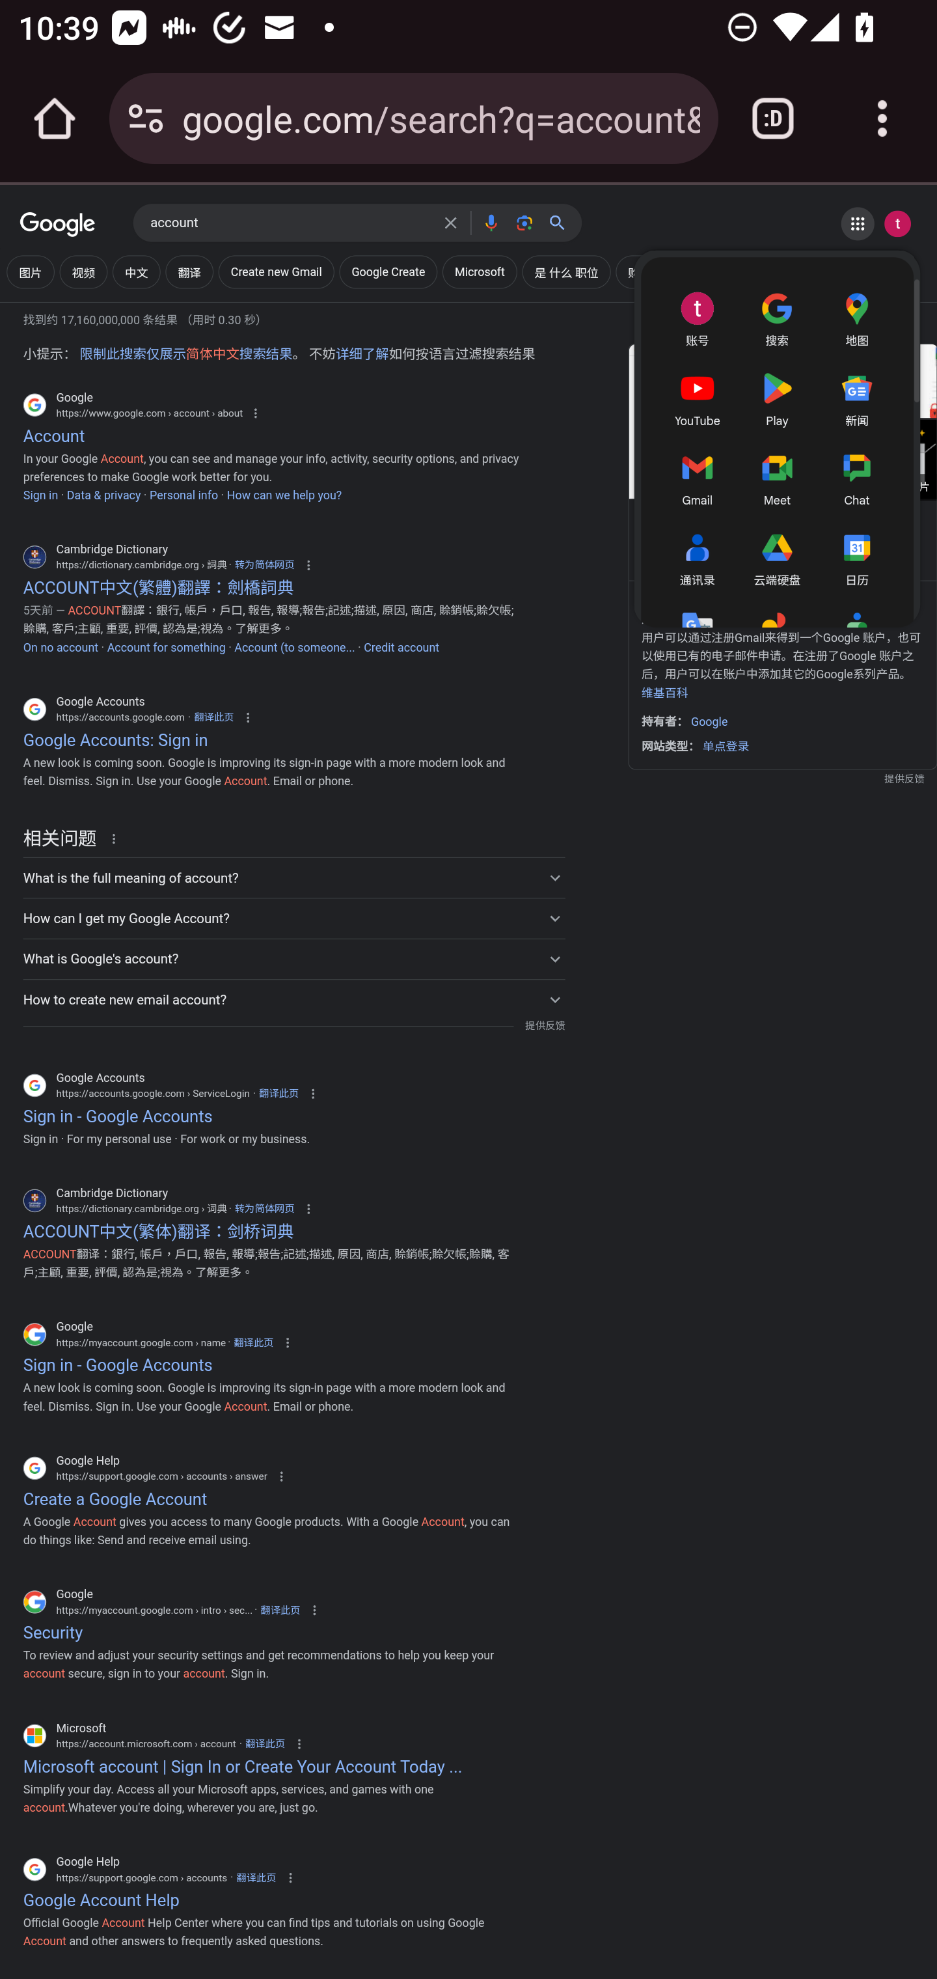 The image size is (937, 1979). I want to click on 清除, so click(450, 223).